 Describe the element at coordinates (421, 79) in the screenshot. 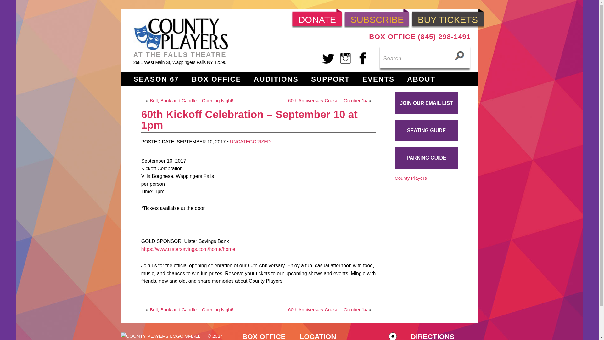

I see `ABOUT` at that location.